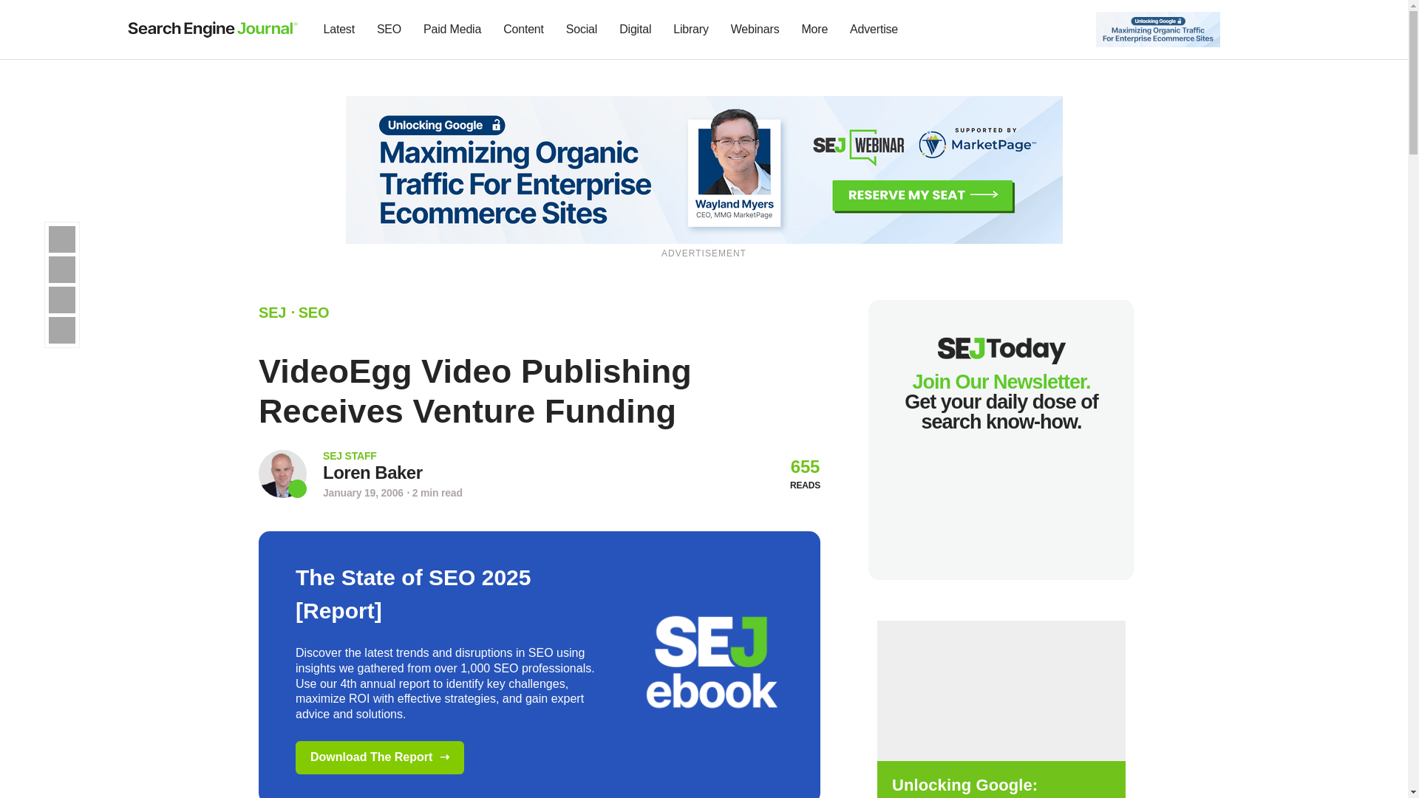  What do you see at coordinates (372, 473) in the screenshot?
I see `Go to Author Page` at bounding box center [372, 473].